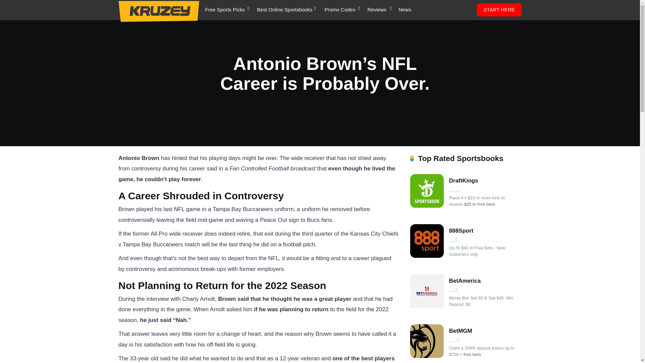 This screenshot has height=363, width=645. I want to click on BetAmerica, so click(427, 306).